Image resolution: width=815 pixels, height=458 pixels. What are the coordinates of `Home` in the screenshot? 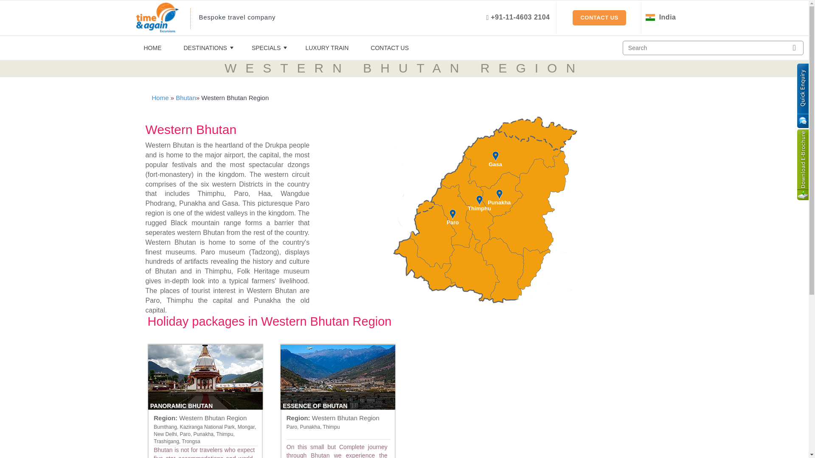 It's located at (160, 98).